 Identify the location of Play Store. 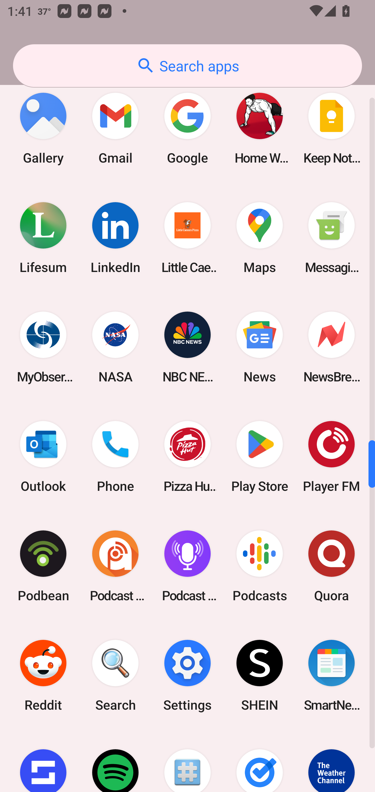
(259, 457).